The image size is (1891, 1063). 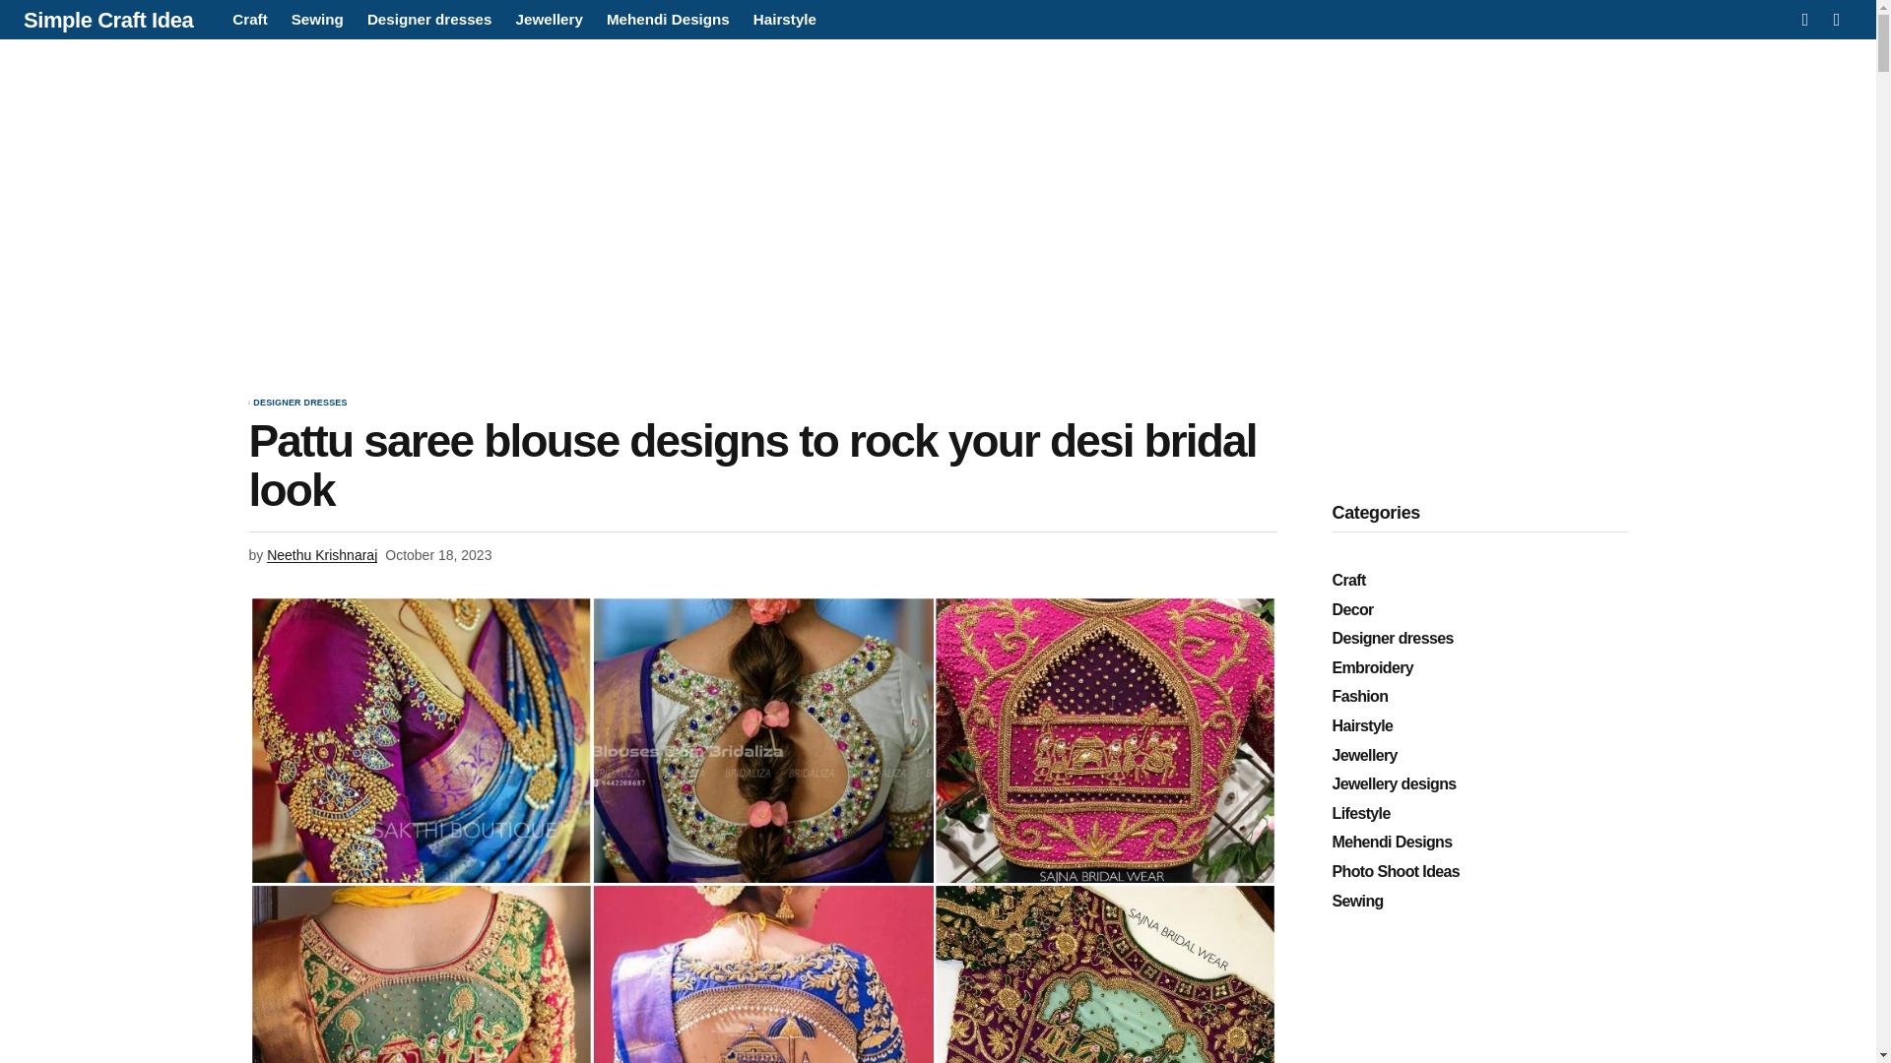 What do you see at coordinates (317, 20) in the screenshot?
I see `Sewing` at bounding box center [317, 20].